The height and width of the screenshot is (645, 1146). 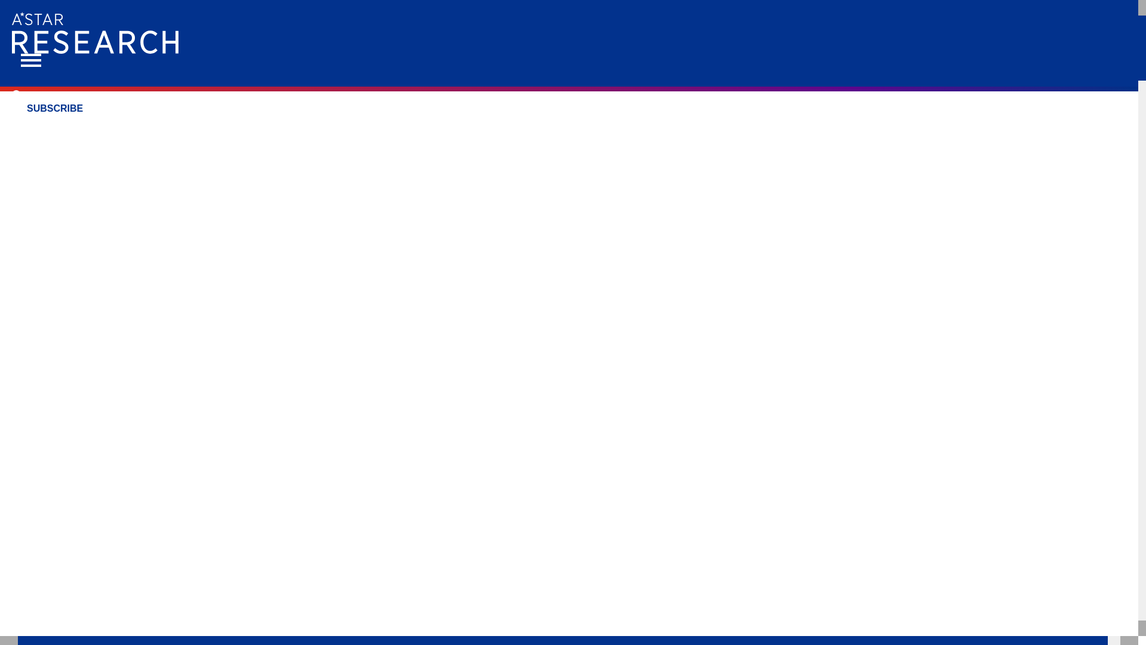 What do you see at coordinates (376, 130) in the screenshot?
I see `Contact` at bounding box center [376, 130].